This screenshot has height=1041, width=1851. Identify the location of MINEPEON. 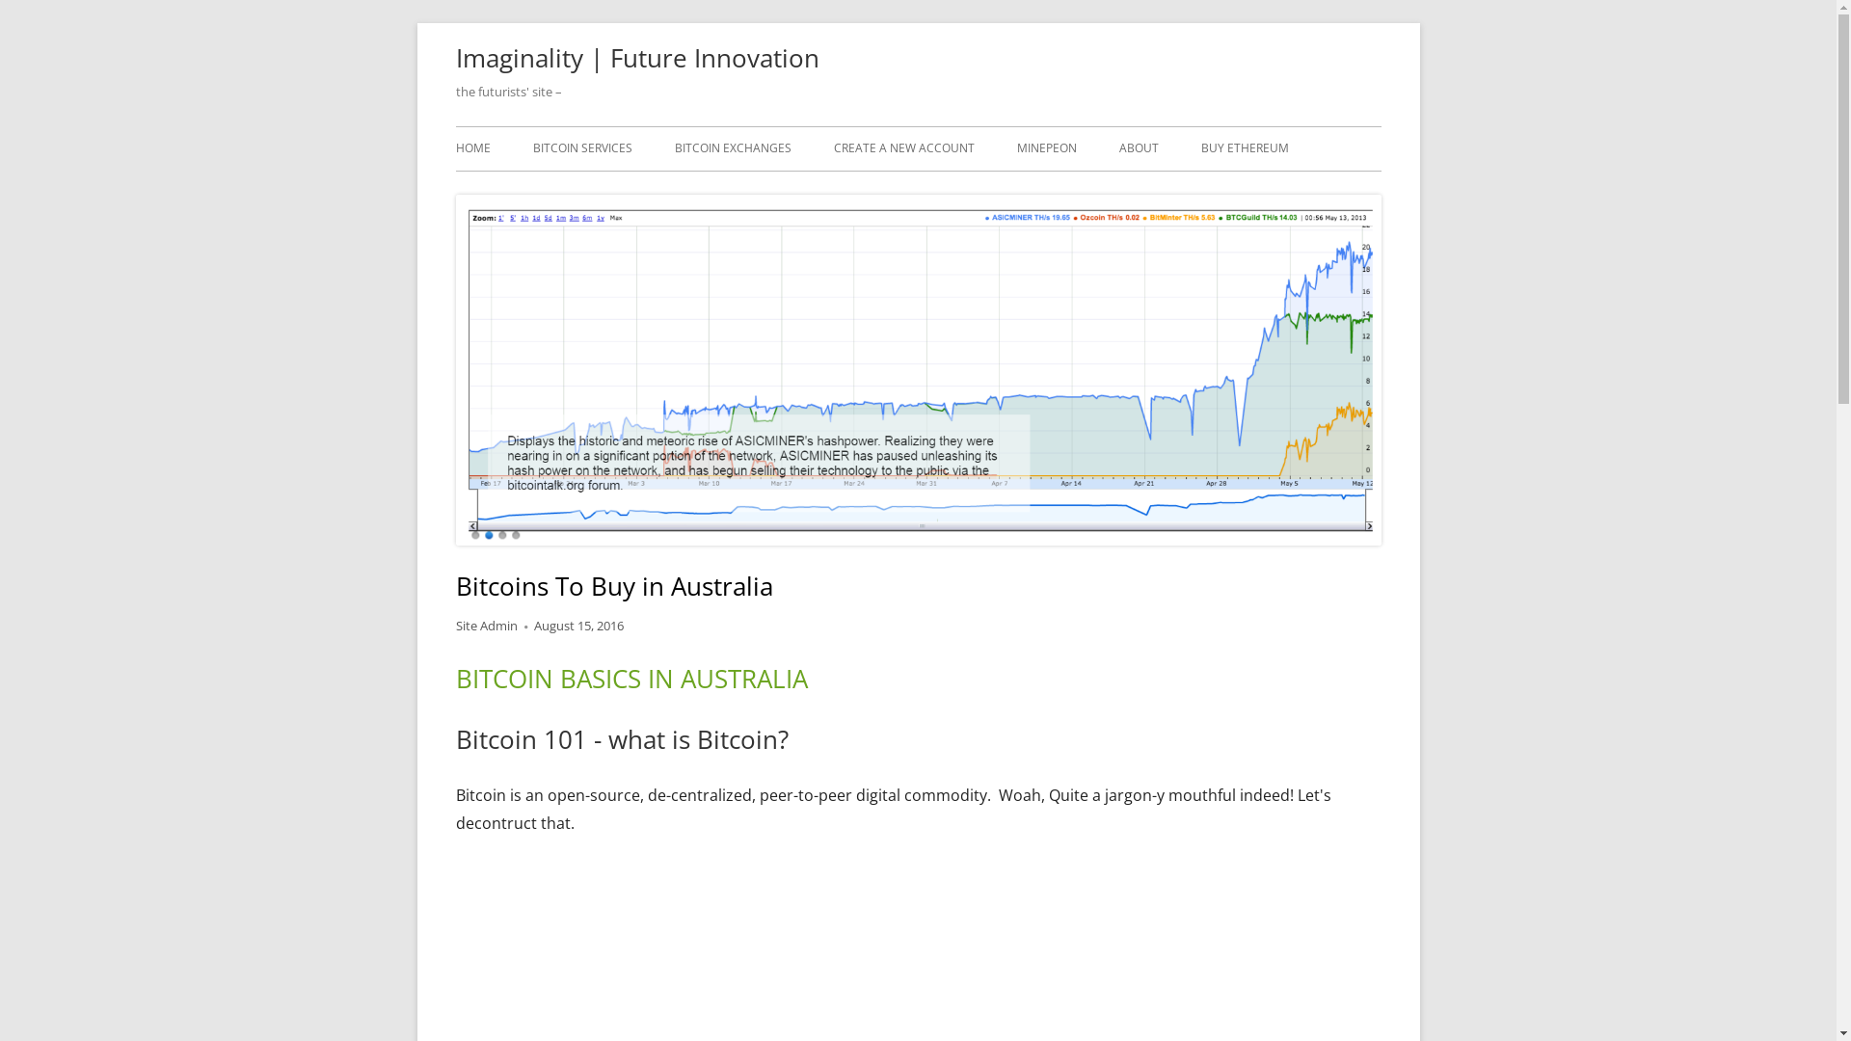
(1046, 148).